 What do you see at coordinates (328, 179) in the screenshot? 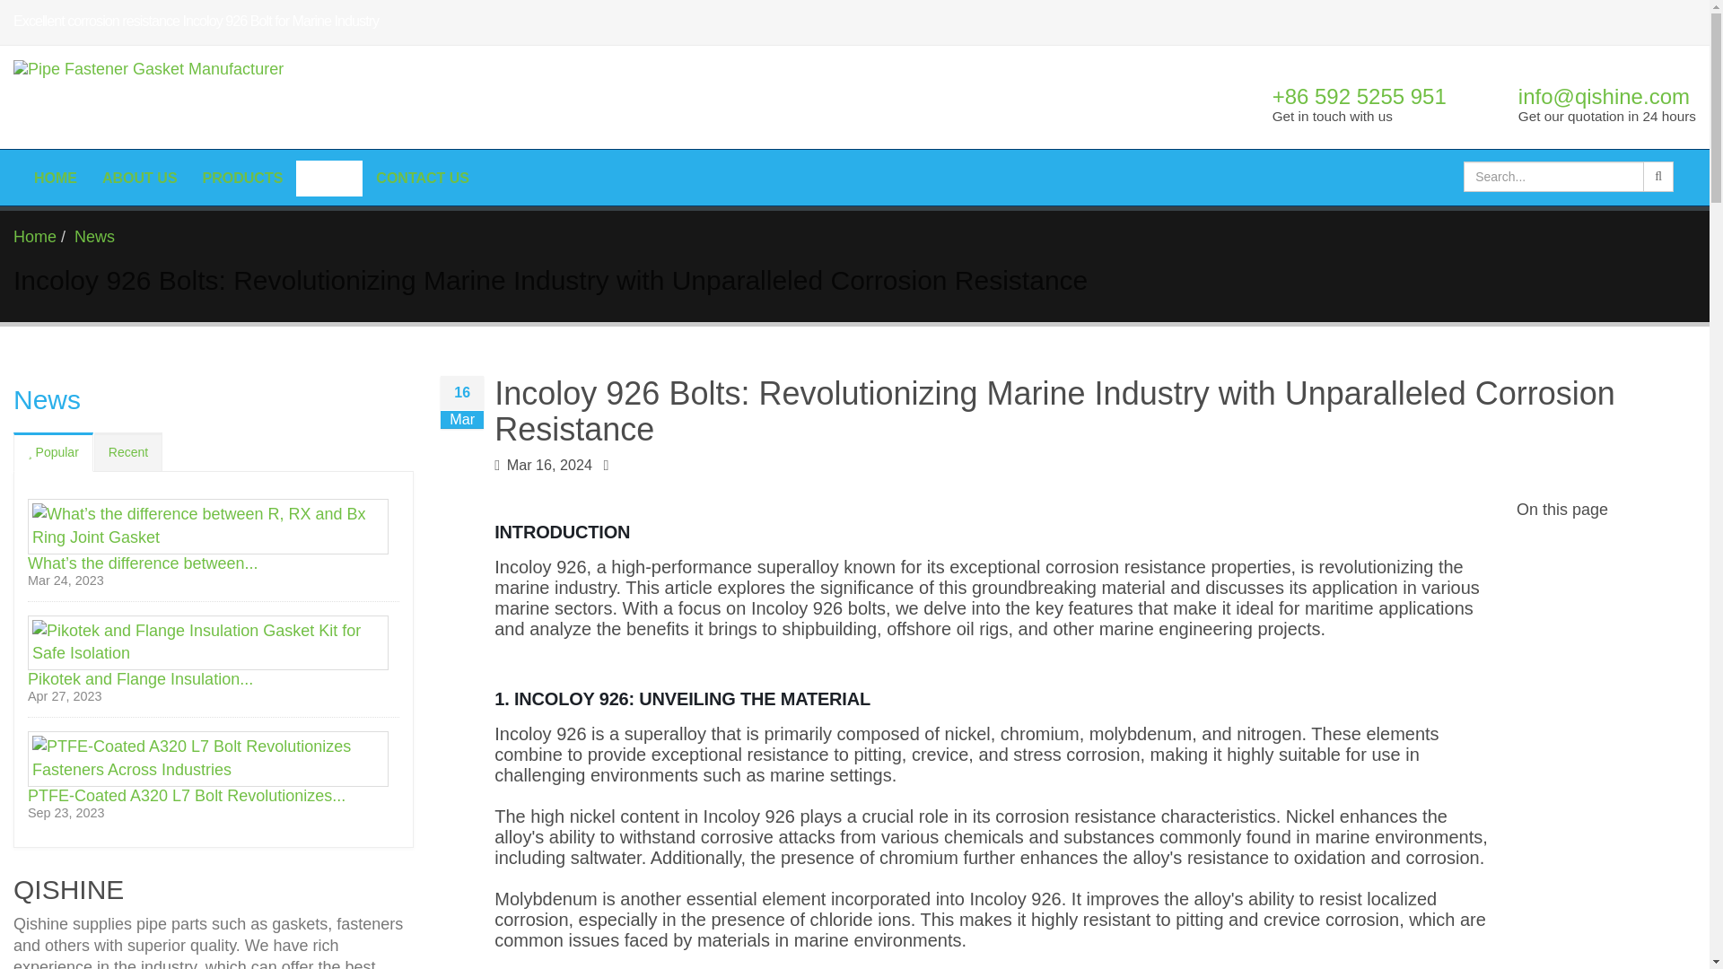
I see `News` at bounding box center [328, 179].